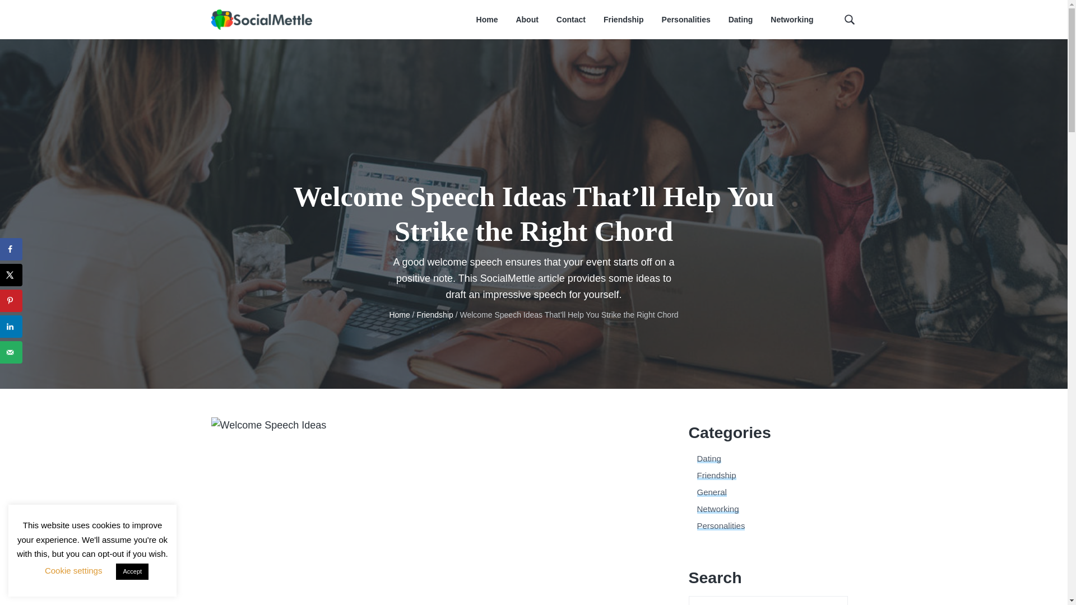  I want to click on Friendship, so click(716, 475).